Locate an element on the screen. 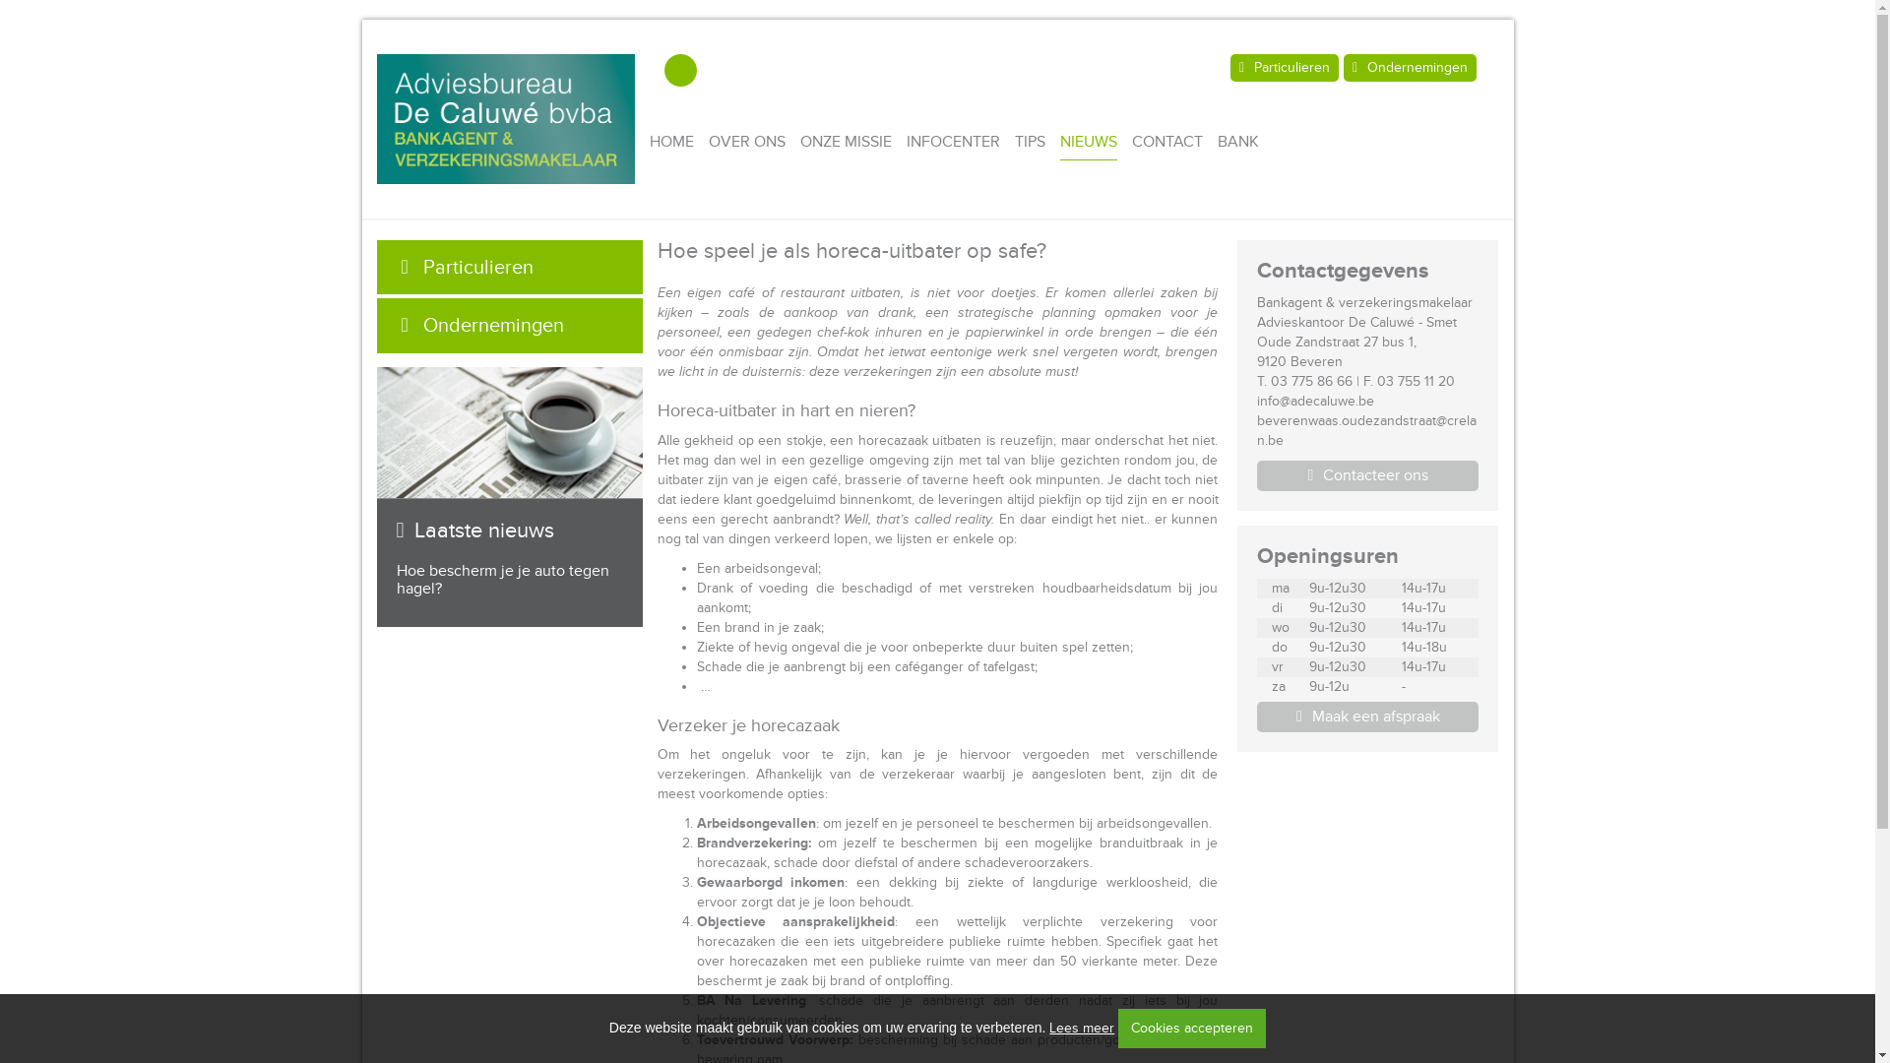 This screenshot has height=1063, width=1890. Particulieren is located at coordinates (1285, 67).